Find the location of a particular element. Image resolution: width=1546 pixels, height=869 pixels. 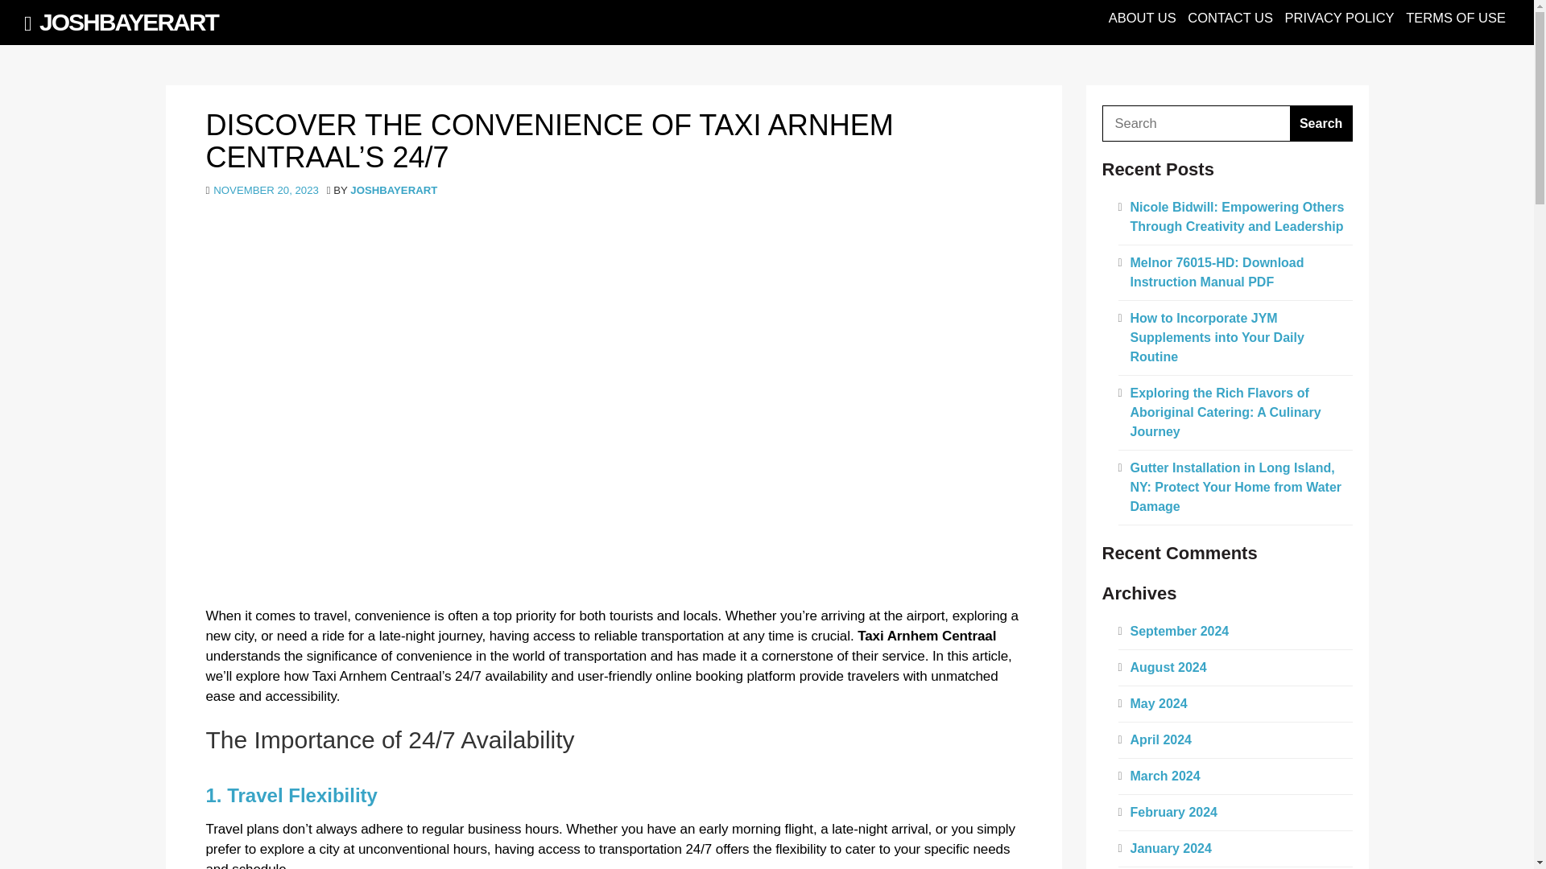

September 2024 is located at coordinates (1179, 631).